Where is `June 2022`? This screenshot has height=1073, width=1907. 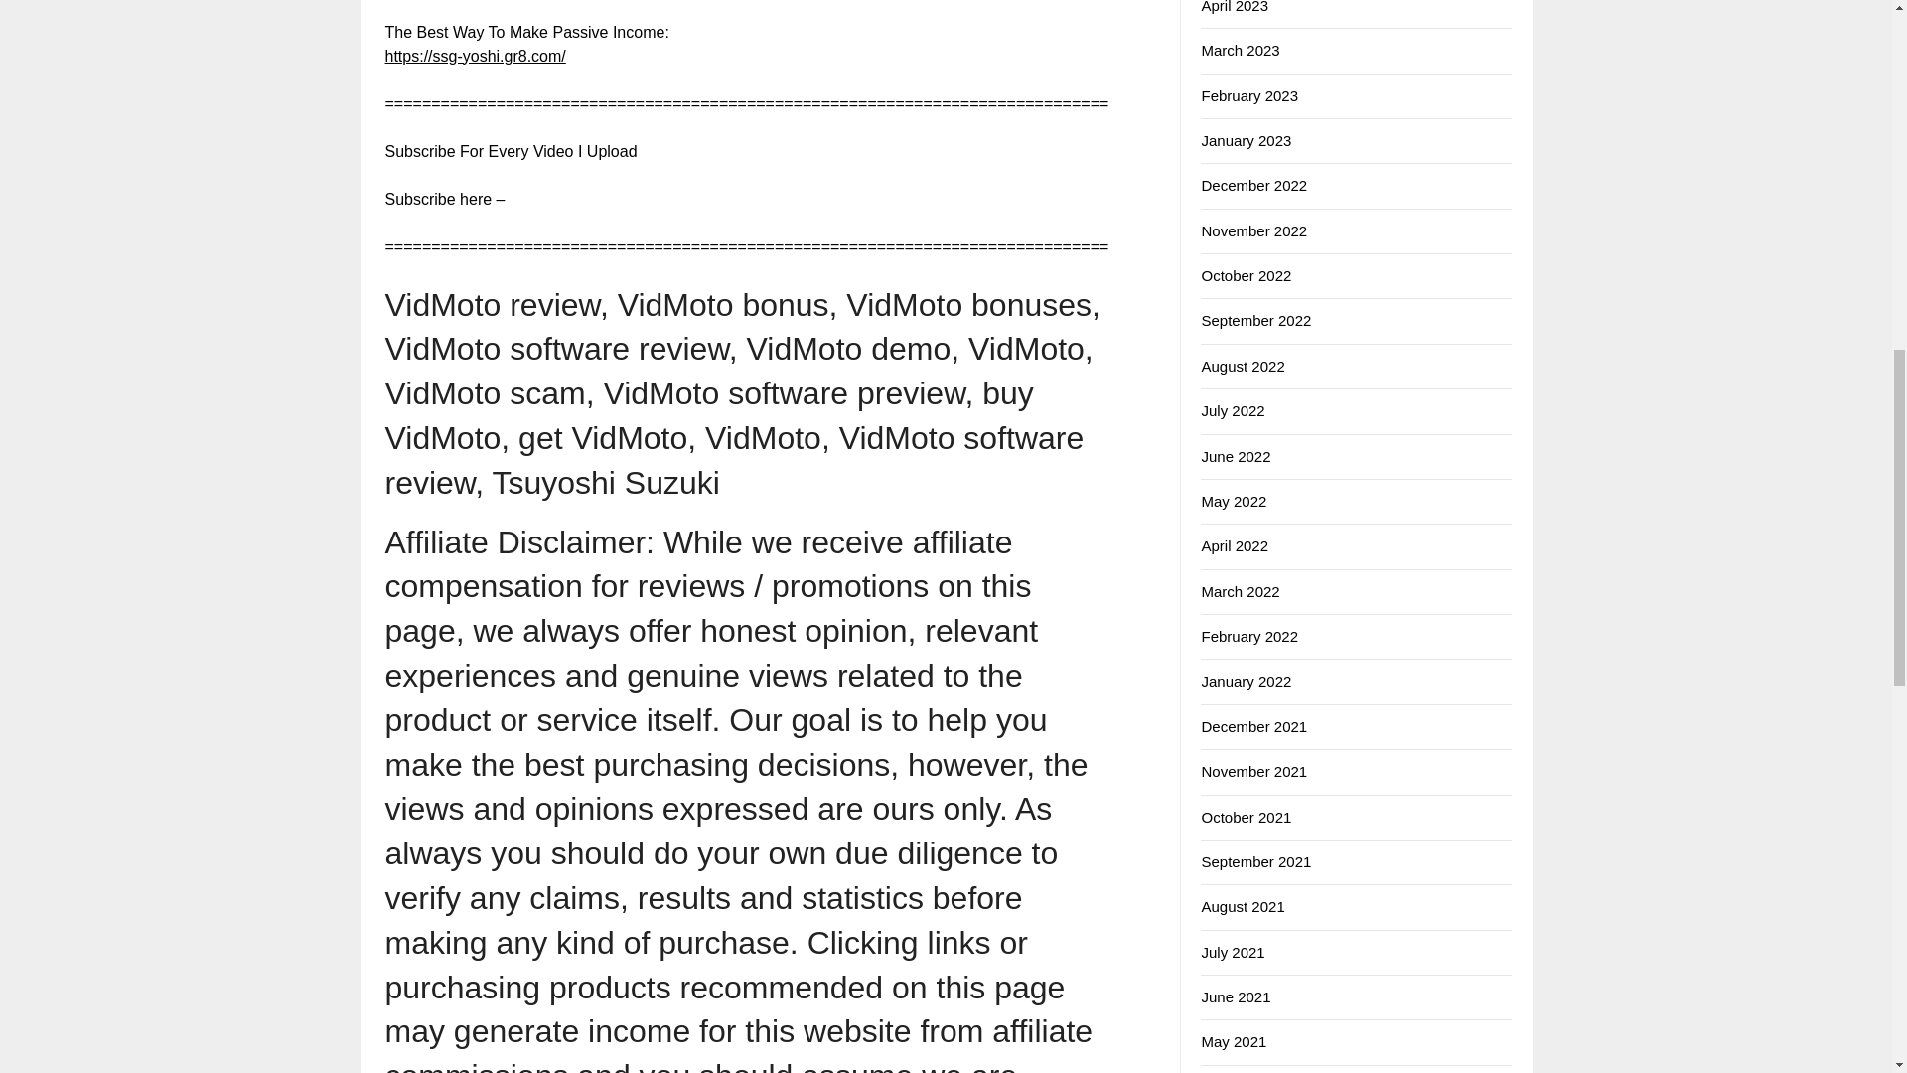 June 2022 is located at coordinates (1236, 456).